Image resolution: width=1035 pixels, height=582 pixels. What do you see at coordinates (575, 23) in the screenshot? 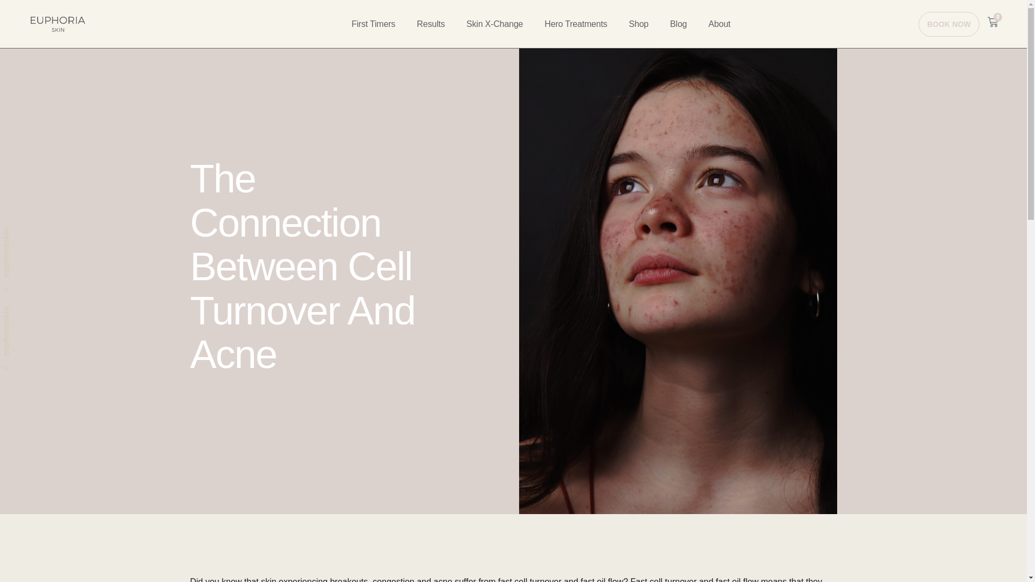
I see `Hero Treatments` at bounding box center [575, 23].